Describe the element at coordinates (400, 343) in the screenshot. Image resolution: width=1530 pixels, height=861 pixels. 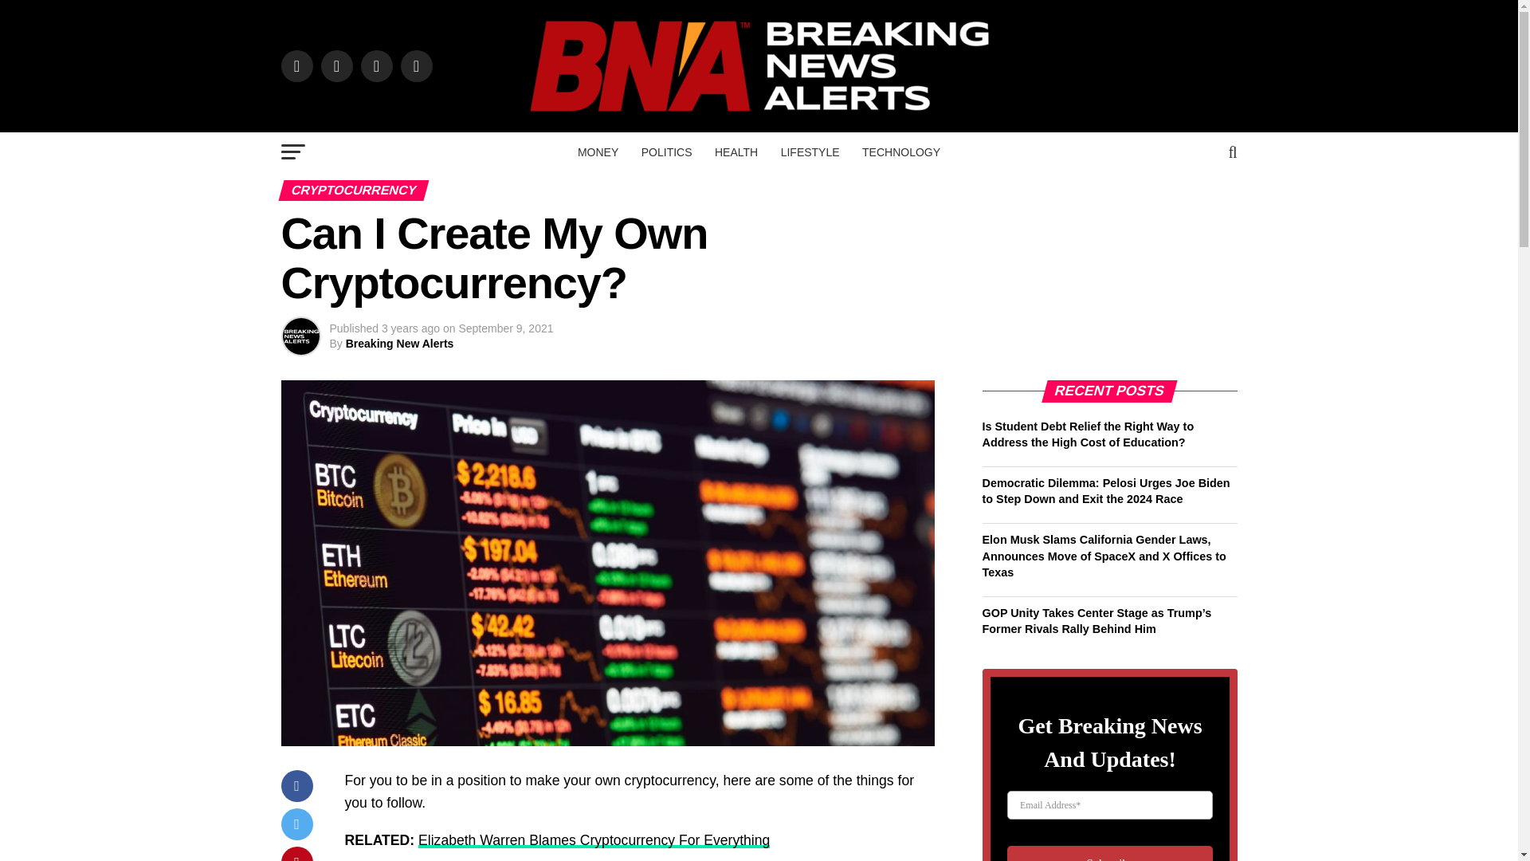
I see `Posts by Breaking New Alerts` at that location.